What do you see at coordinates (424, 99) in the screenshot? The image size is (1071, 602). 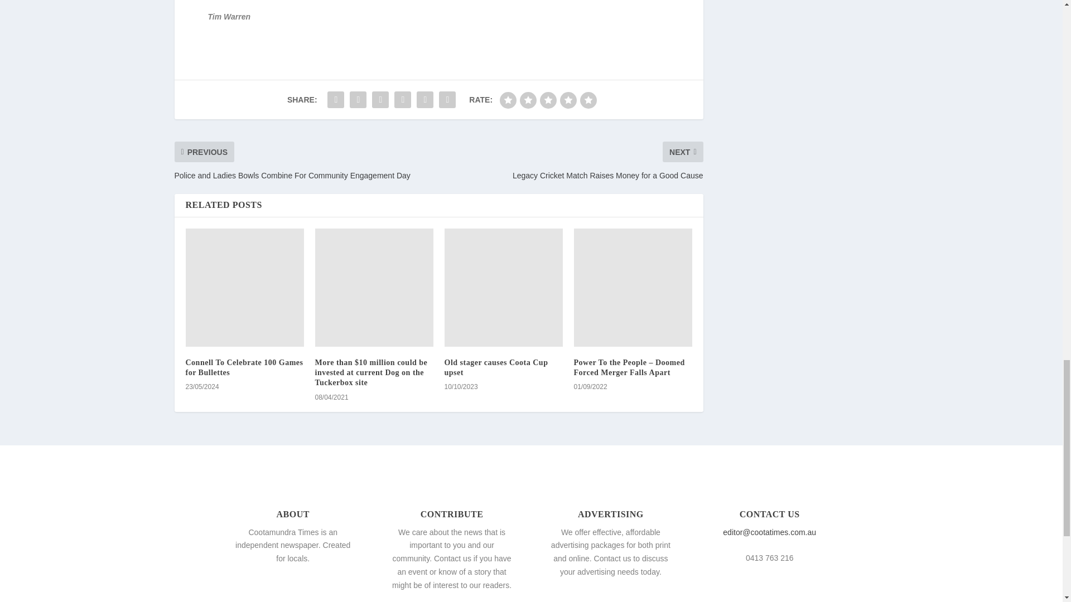 I see `Share "Muller Receives NAWIC Excellence Award" via Email` at bounding box center [424, 99].